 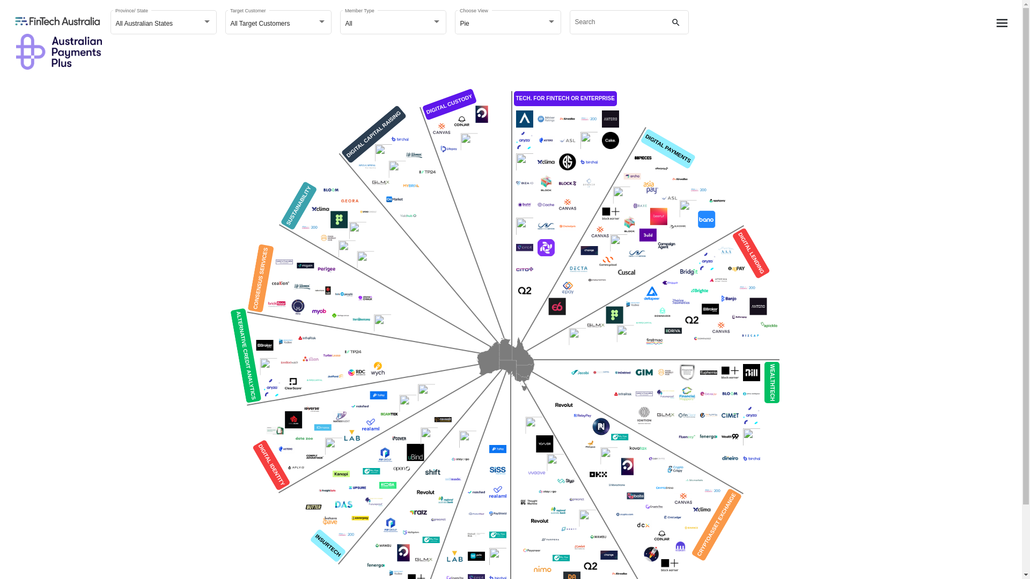 What do you see at coordinates (739, 317) in the screenshot?
I see `Beforepay` at bounding box center [739, 317].